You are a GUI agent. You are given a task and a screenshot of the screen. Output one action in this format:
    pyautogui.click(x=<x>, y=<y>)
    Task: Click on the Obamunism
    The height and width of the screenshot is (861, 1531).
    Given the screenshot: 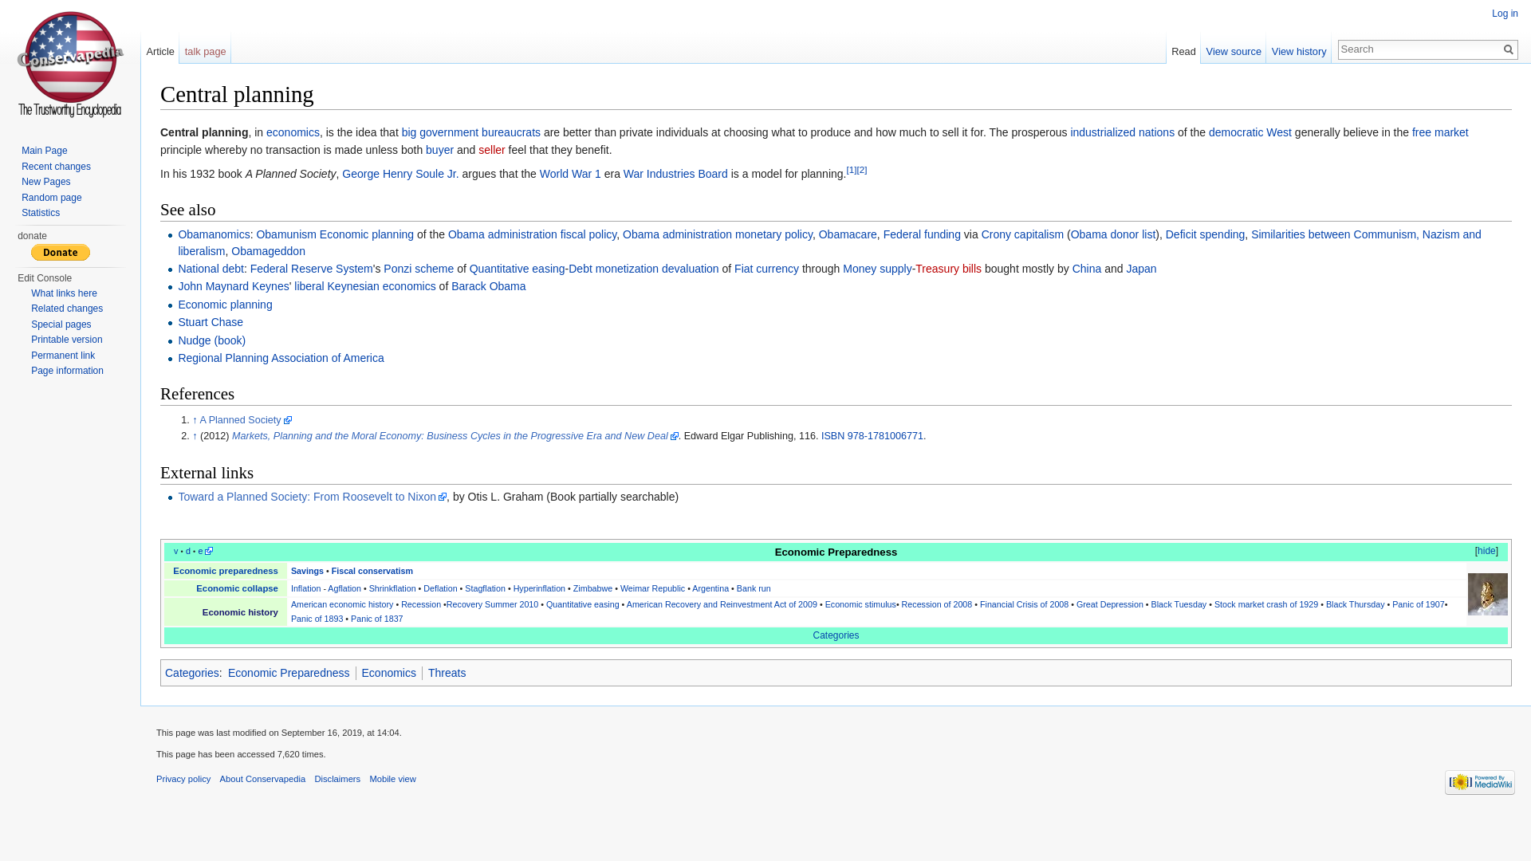 What is the action you would take?
    pyautogui.click(x=285, y=234)
    